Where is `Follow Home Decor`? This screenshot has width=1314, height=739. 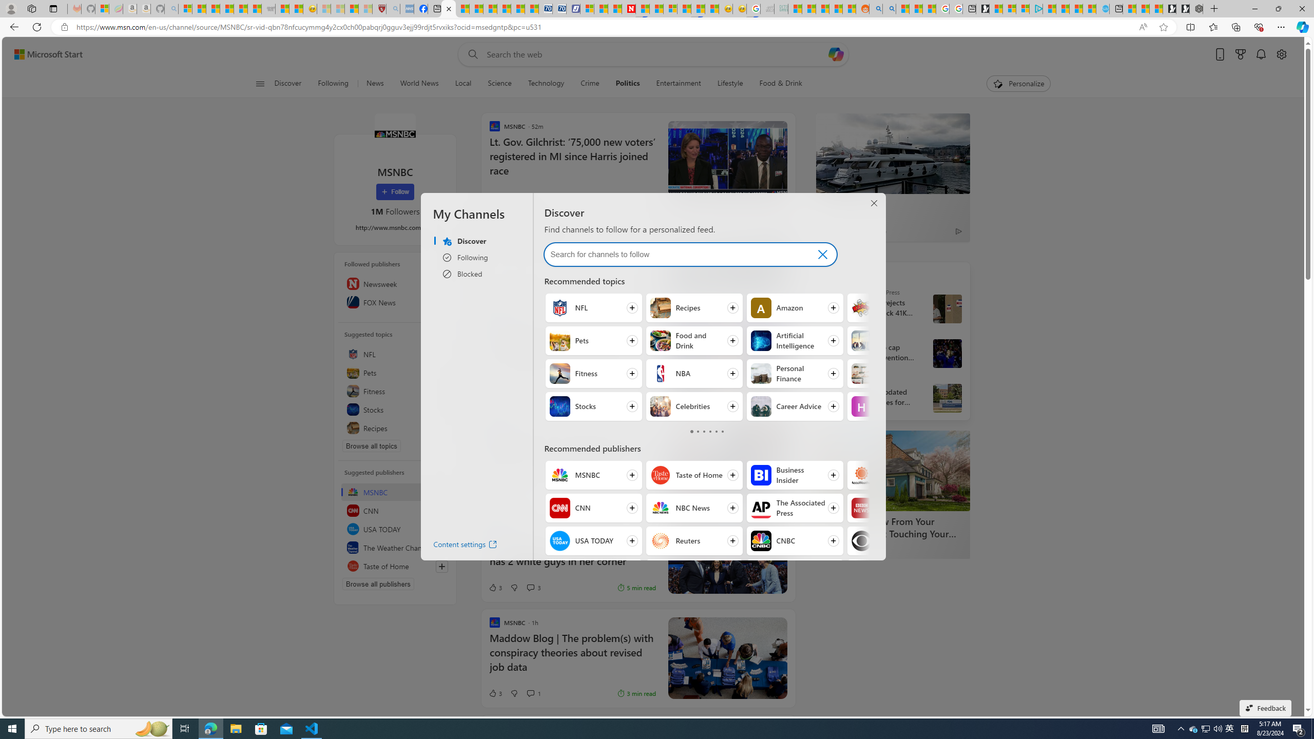 Follow Home Decor is located at coordinates (895, 374).